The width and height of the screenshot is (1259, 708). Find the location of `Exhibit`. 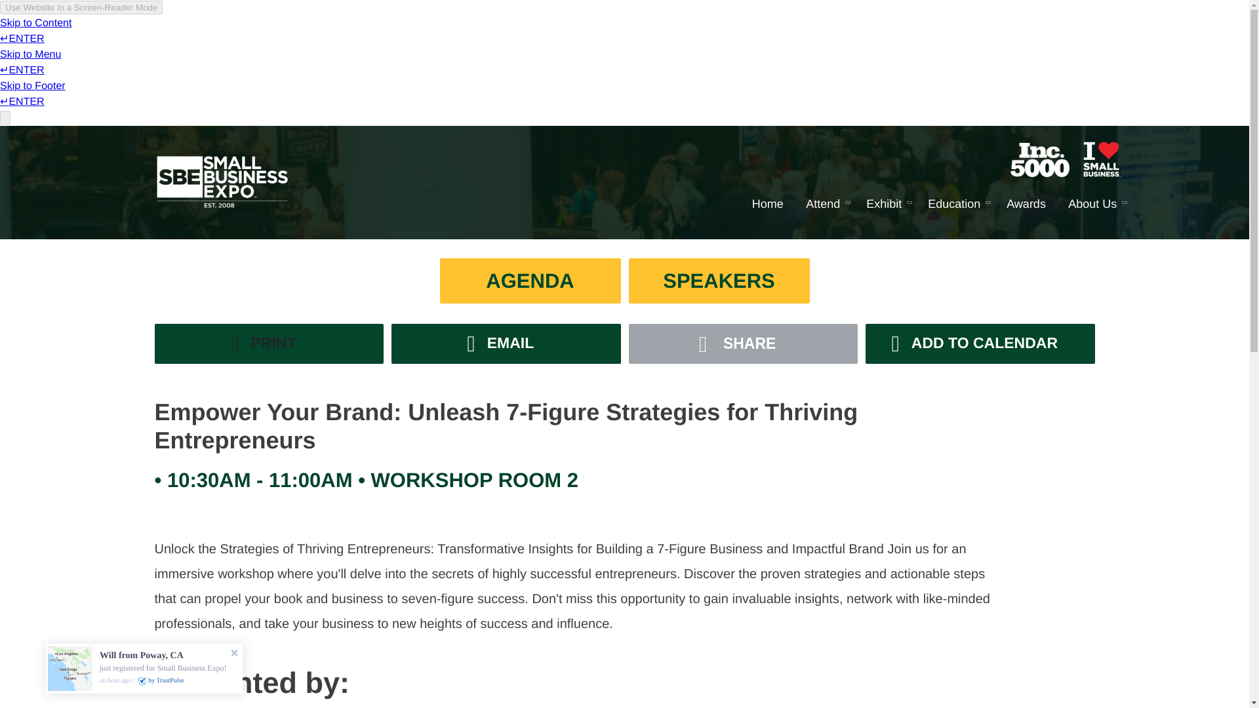

Exhibit is located at coordinates (886, 206).